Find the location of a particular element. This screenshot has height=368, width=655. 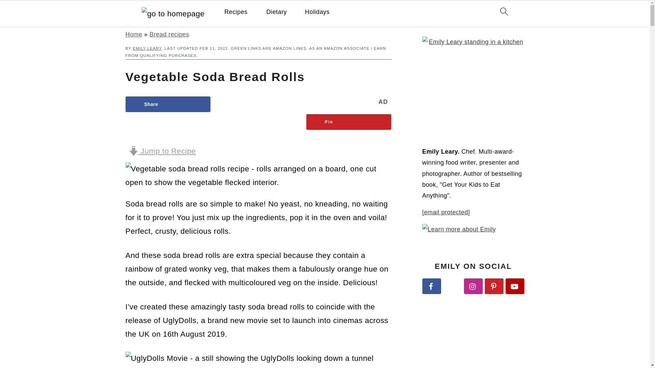

Recipes is located at coordinates (236, 12).